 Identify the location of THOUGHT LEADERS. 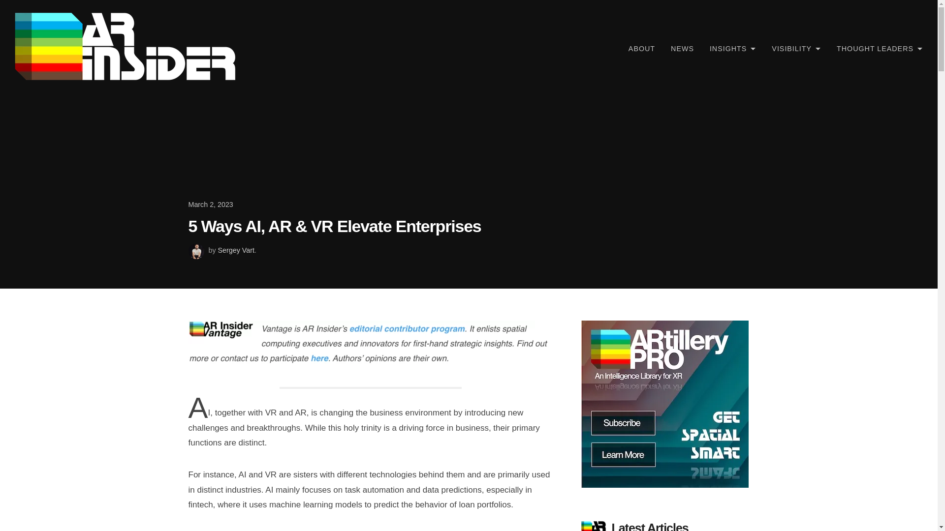
(880, 48).